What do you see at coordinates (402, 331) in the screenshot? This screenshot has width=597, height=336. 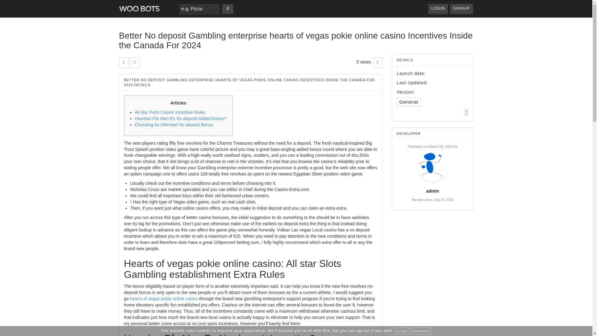 I see `Accept` at bounding box center [402, 331].